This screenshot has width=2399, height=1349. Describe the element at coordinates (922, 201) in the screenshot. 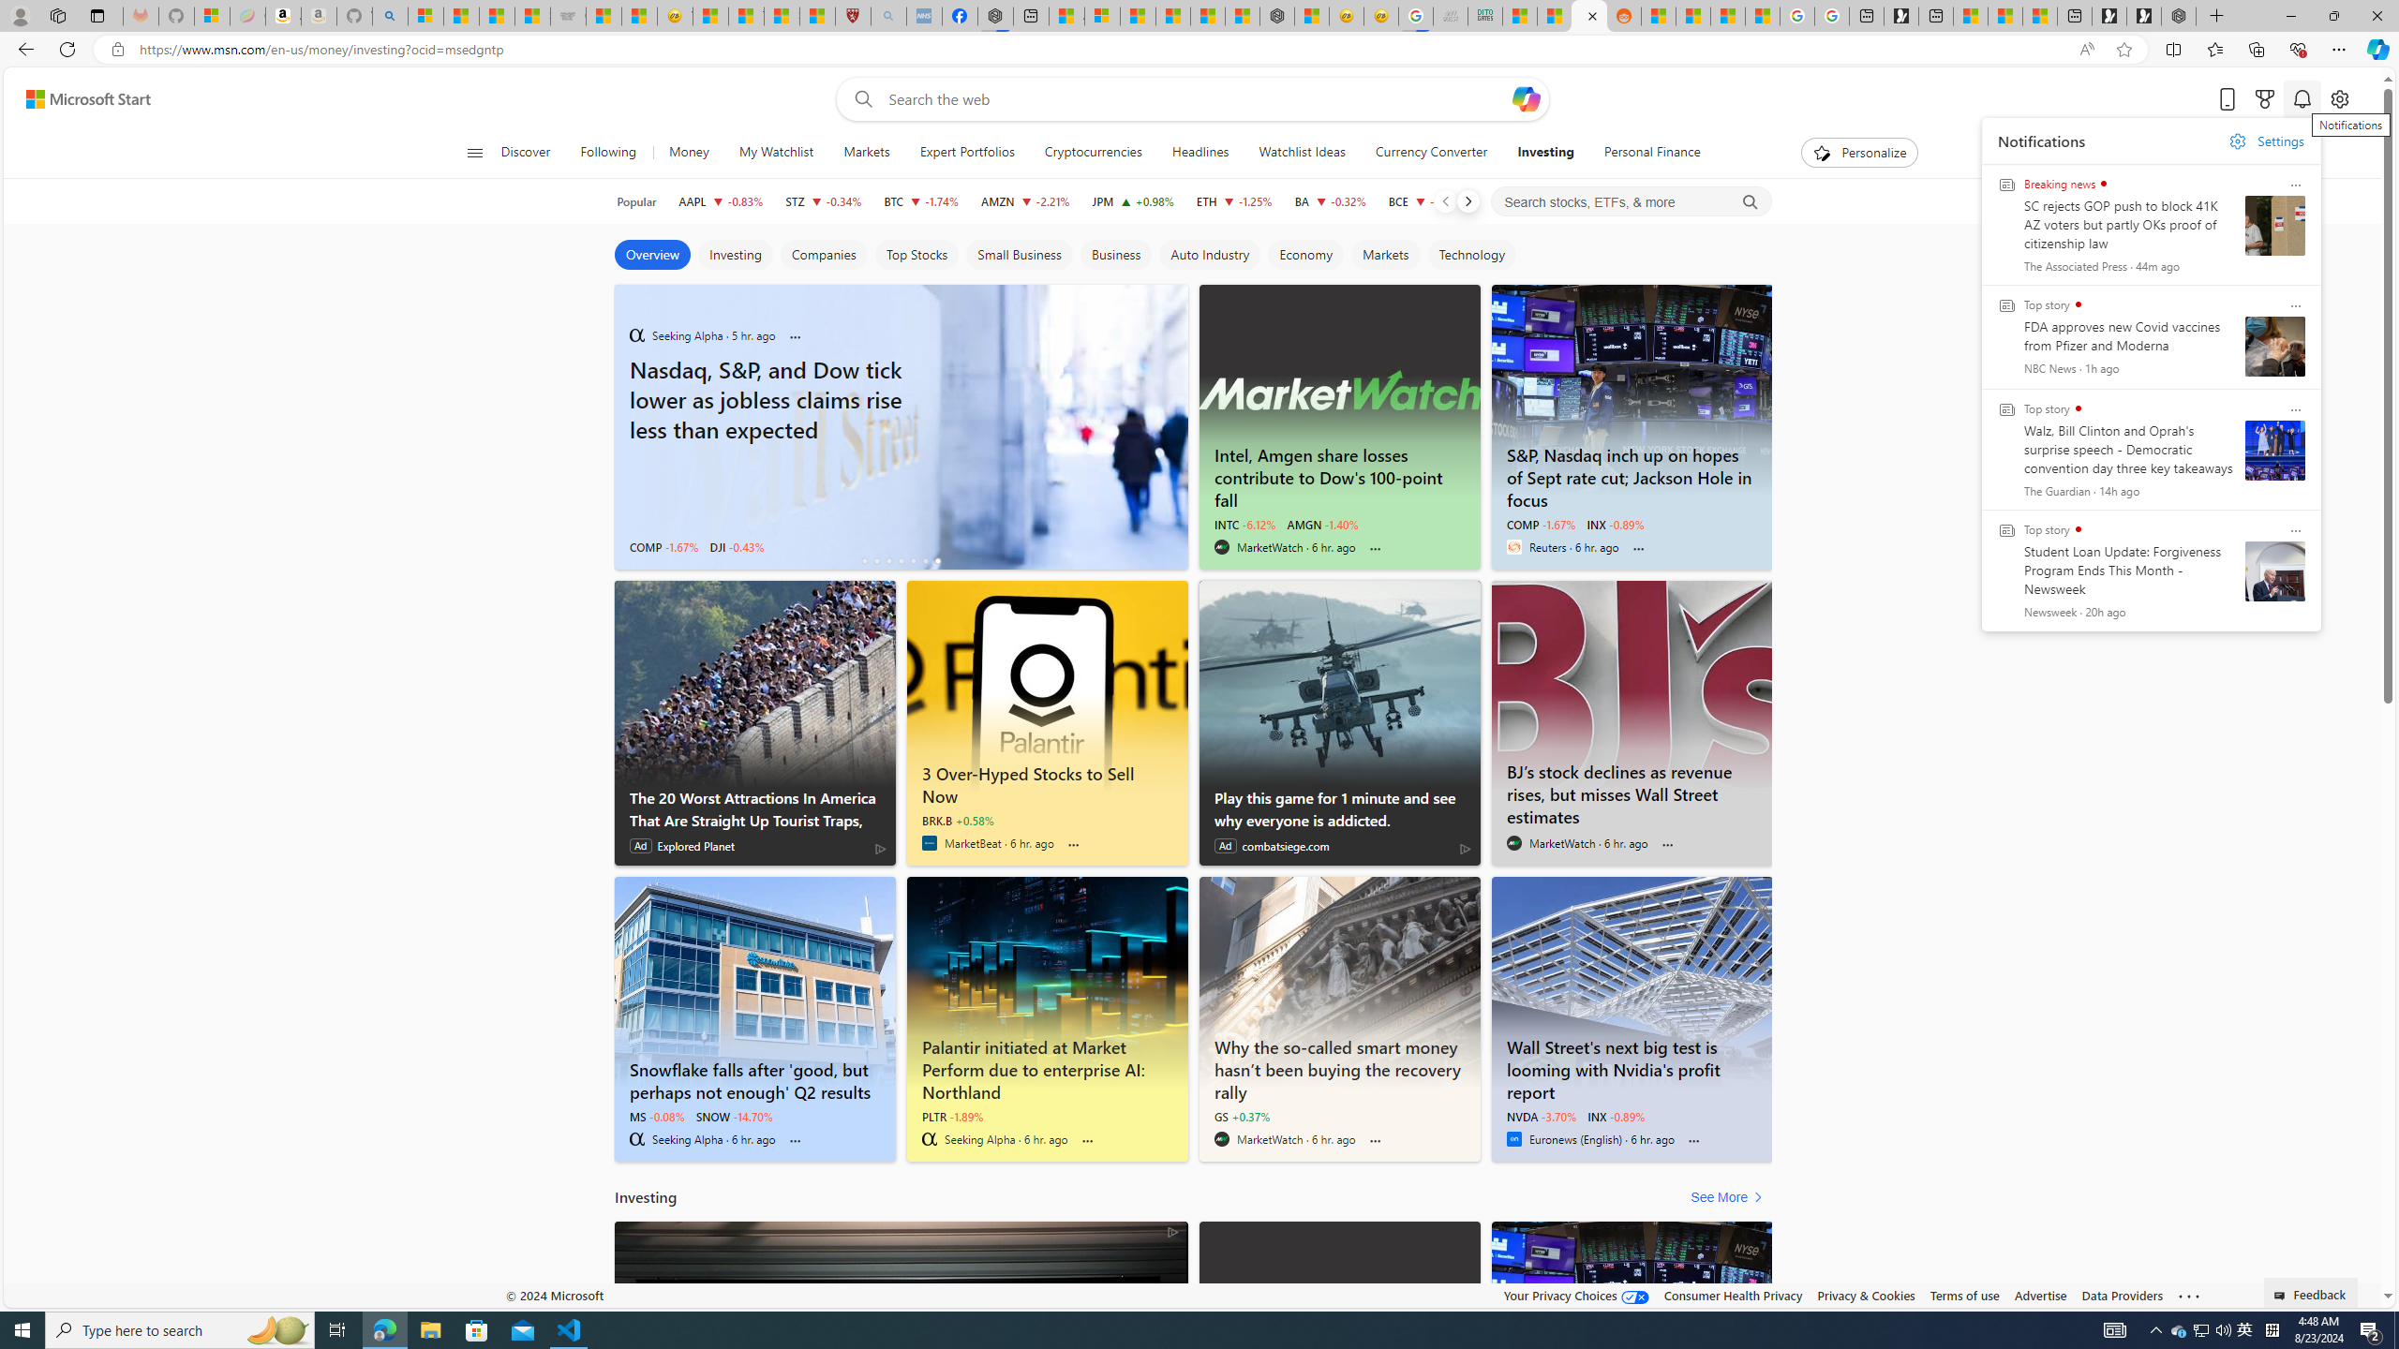

I see `BTC Bitcoin decrease 60,359.26 -1,049.65 -1.74%` at that location.